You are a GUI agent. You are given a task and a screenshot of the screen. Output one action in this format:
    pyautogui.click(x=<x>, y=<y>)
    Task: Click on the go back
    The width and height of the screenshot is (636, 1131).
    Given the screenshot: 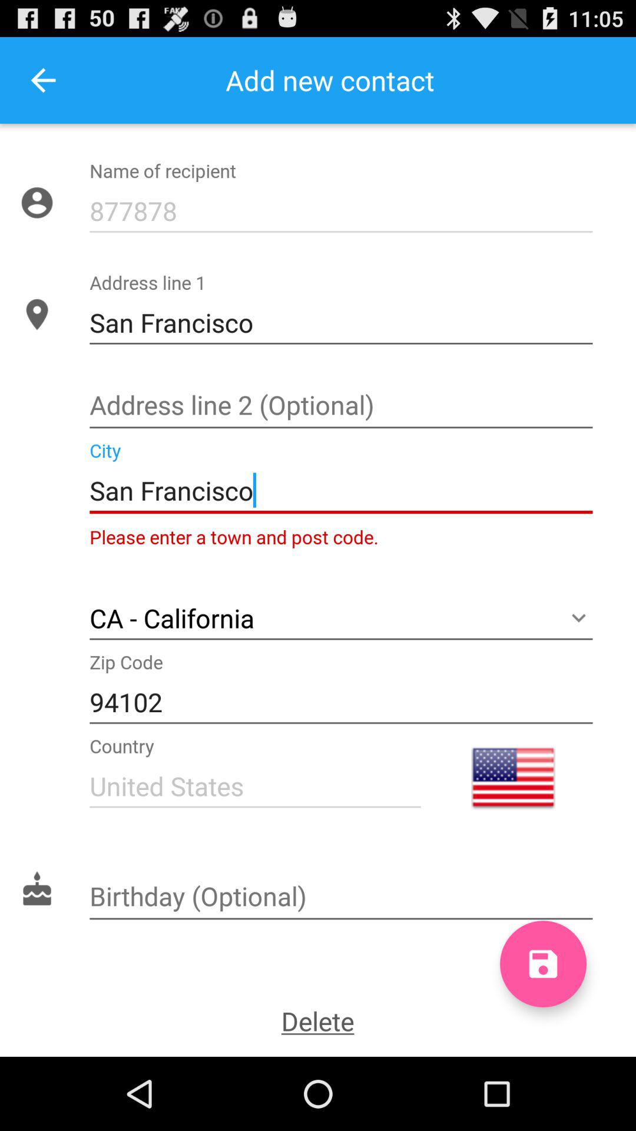 What is the action you would take?
    pyautogui.click(x=44, y=80)
    